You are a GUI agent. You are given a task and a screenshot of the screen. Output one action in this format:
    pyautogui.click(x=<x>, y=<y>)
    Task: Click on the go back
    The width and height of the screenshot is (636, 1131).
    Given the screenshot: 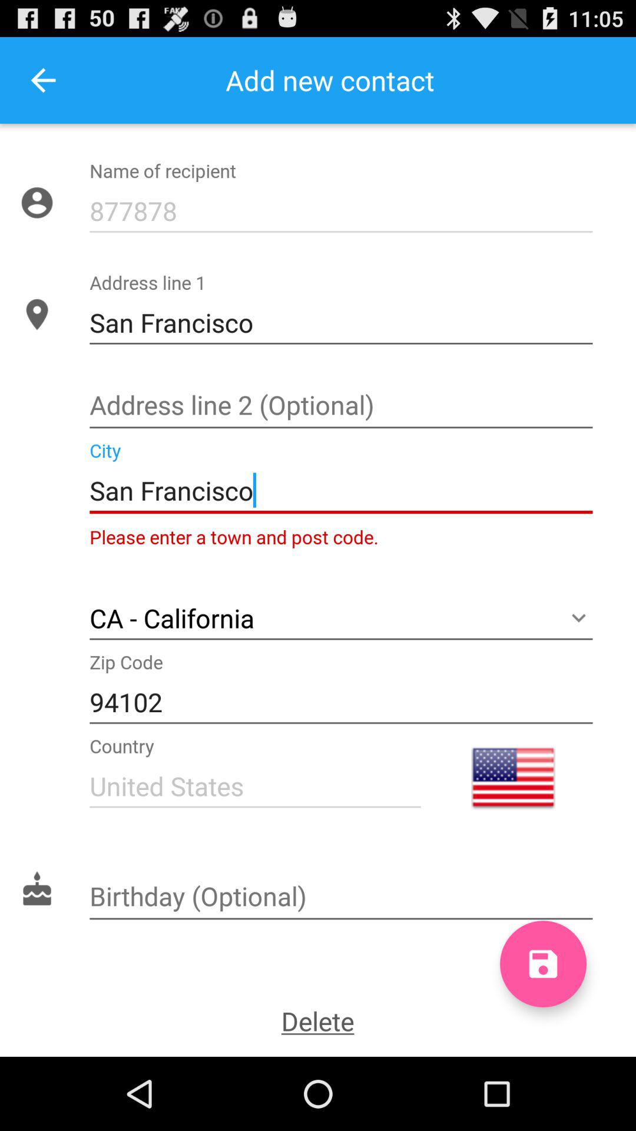 What is the action you would take?
    pyautogui.click(x=44, y=80)
    